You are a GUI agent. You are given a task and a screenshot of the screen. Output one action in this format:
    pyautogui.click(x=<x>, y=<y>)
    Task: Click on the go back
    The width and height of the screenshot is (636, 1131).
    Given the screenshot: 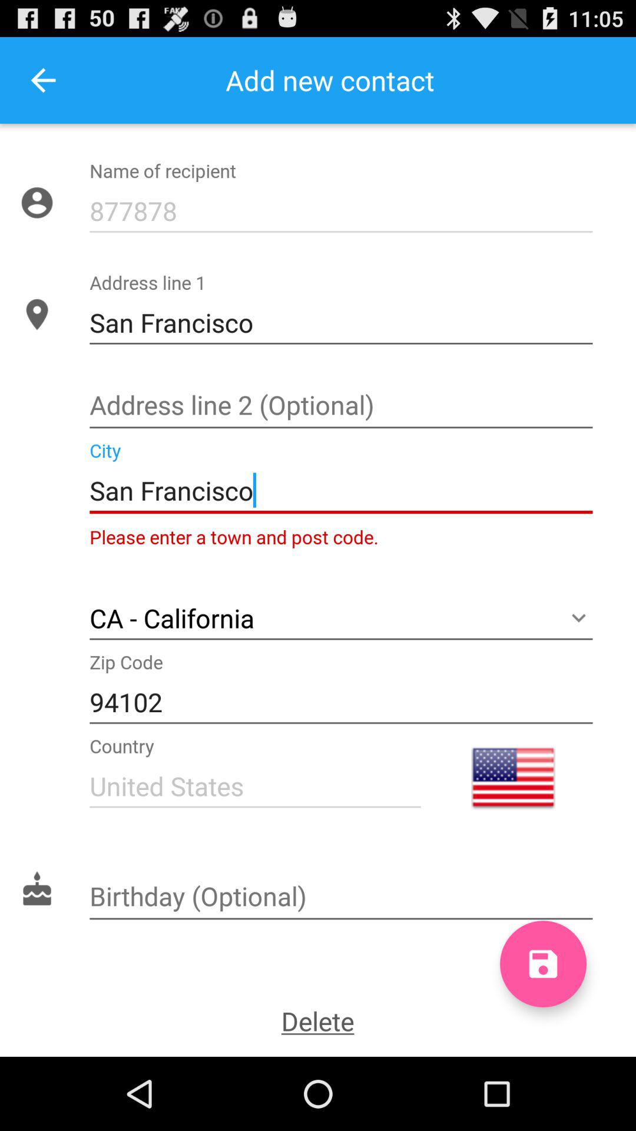 What is the action you would take?
    pyautogui.click(x=44, y=80)
    